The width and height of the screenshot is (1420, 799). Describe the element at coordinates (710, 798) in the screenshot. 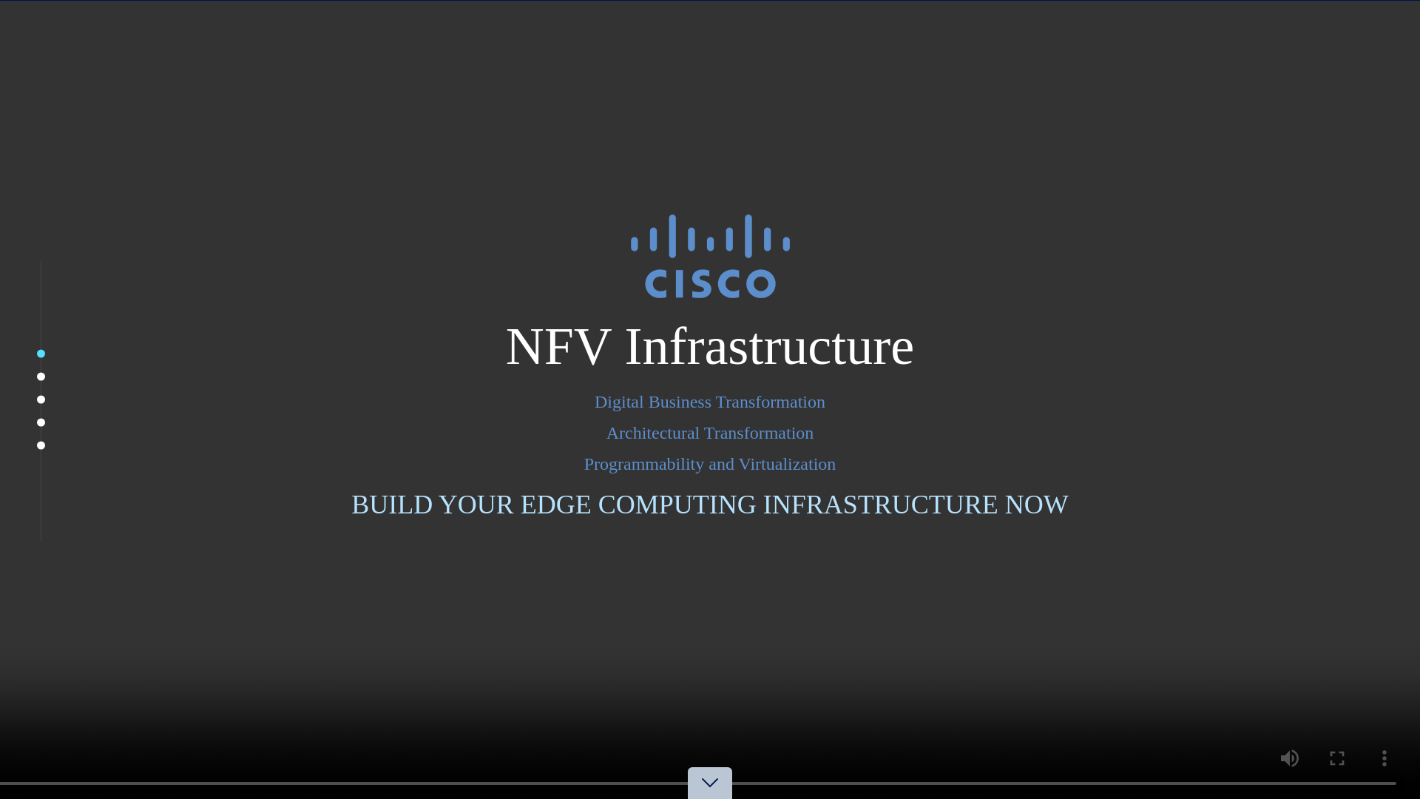

I see `Scroll Down` at that location.